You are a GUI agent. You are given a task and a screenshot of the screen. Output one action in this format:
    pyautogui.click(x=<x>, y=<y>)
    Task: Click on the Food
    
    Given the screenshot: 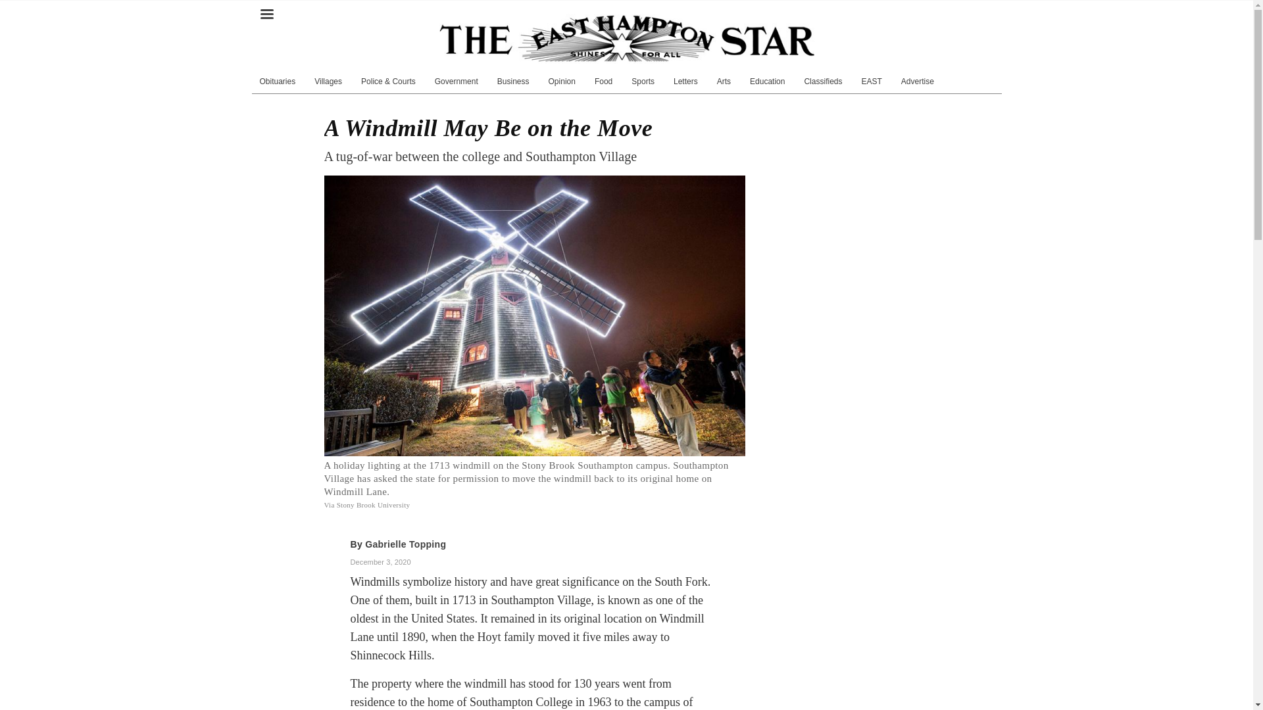 What is the action you would take?
    pyautogui.click(x=603, y=81)
    